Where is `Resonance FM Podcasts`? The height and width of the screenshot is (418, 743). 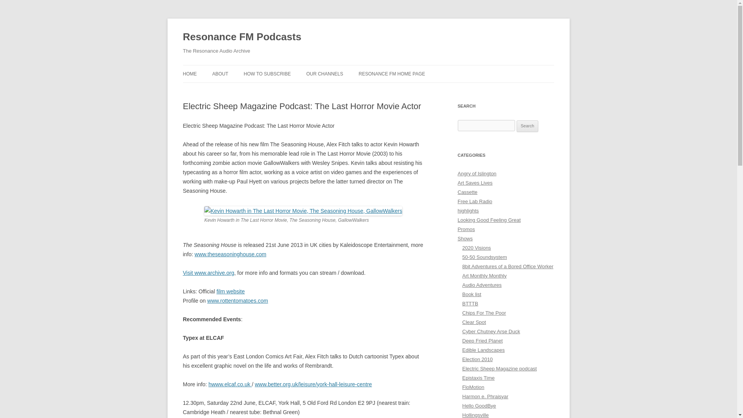
Resonance FM Podcasts is located at coordinates (241, 37).